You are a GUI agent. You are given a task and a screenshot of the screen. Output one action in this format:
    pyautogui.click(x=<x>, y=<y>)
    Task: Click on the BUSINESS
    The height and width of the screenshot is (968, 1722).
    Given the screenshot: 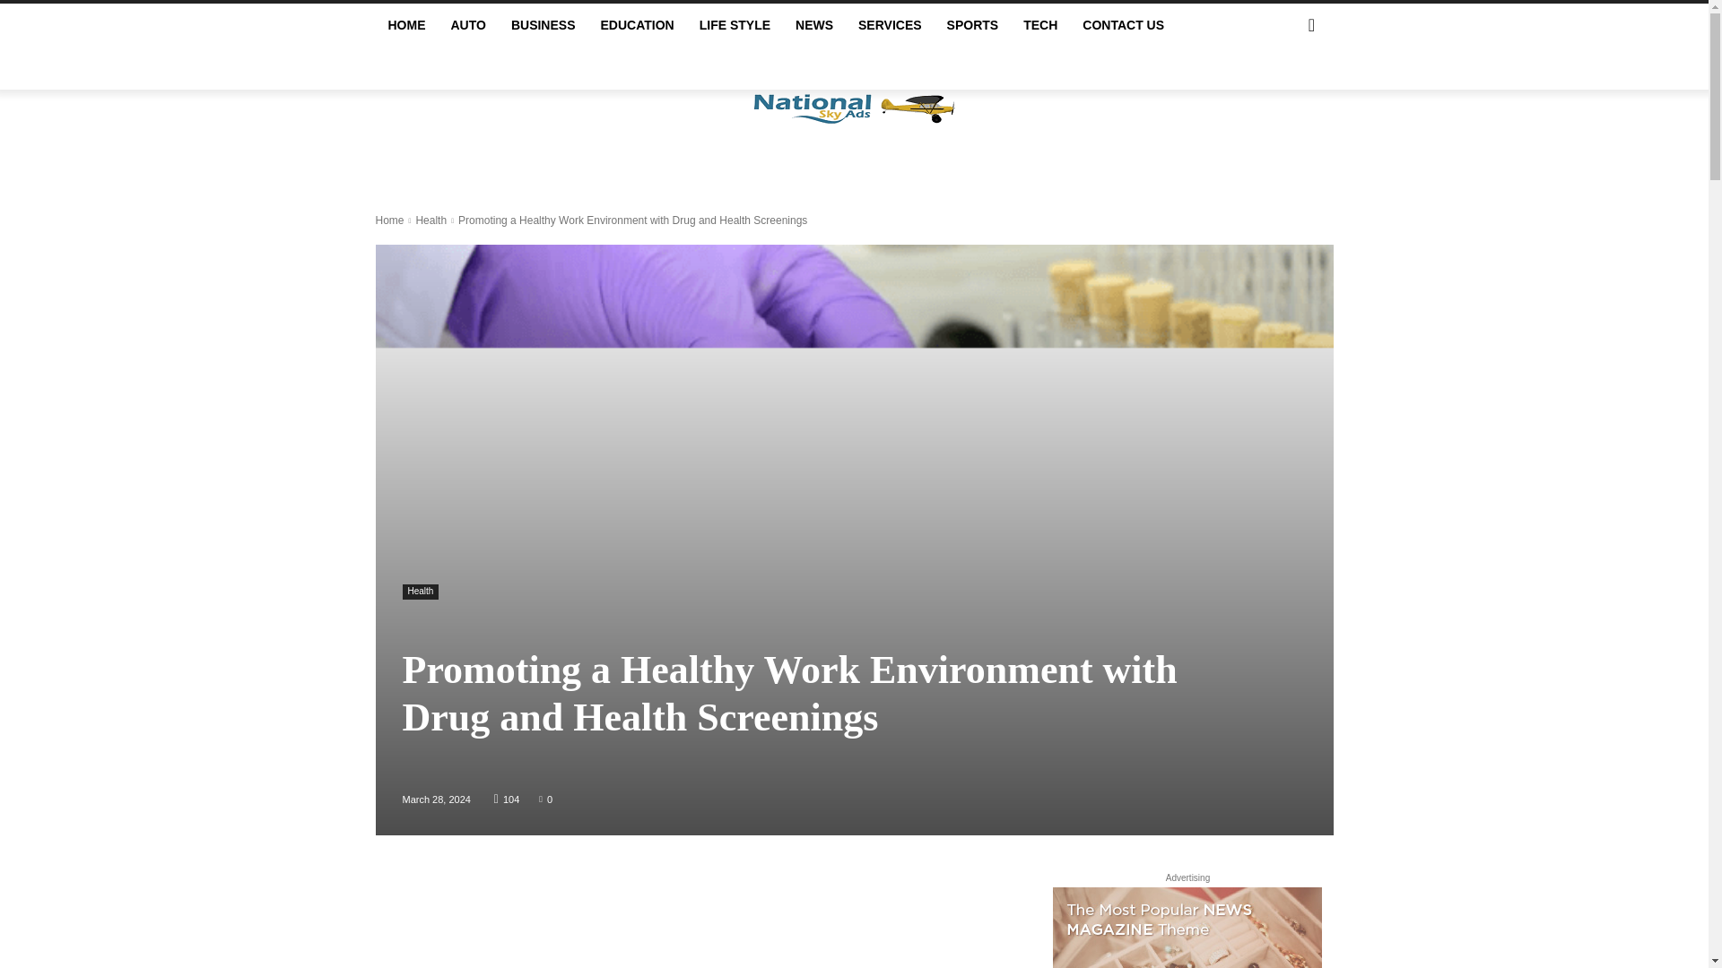 What is the action you would take?
    pyautogui.click(x=544, y=25)
    